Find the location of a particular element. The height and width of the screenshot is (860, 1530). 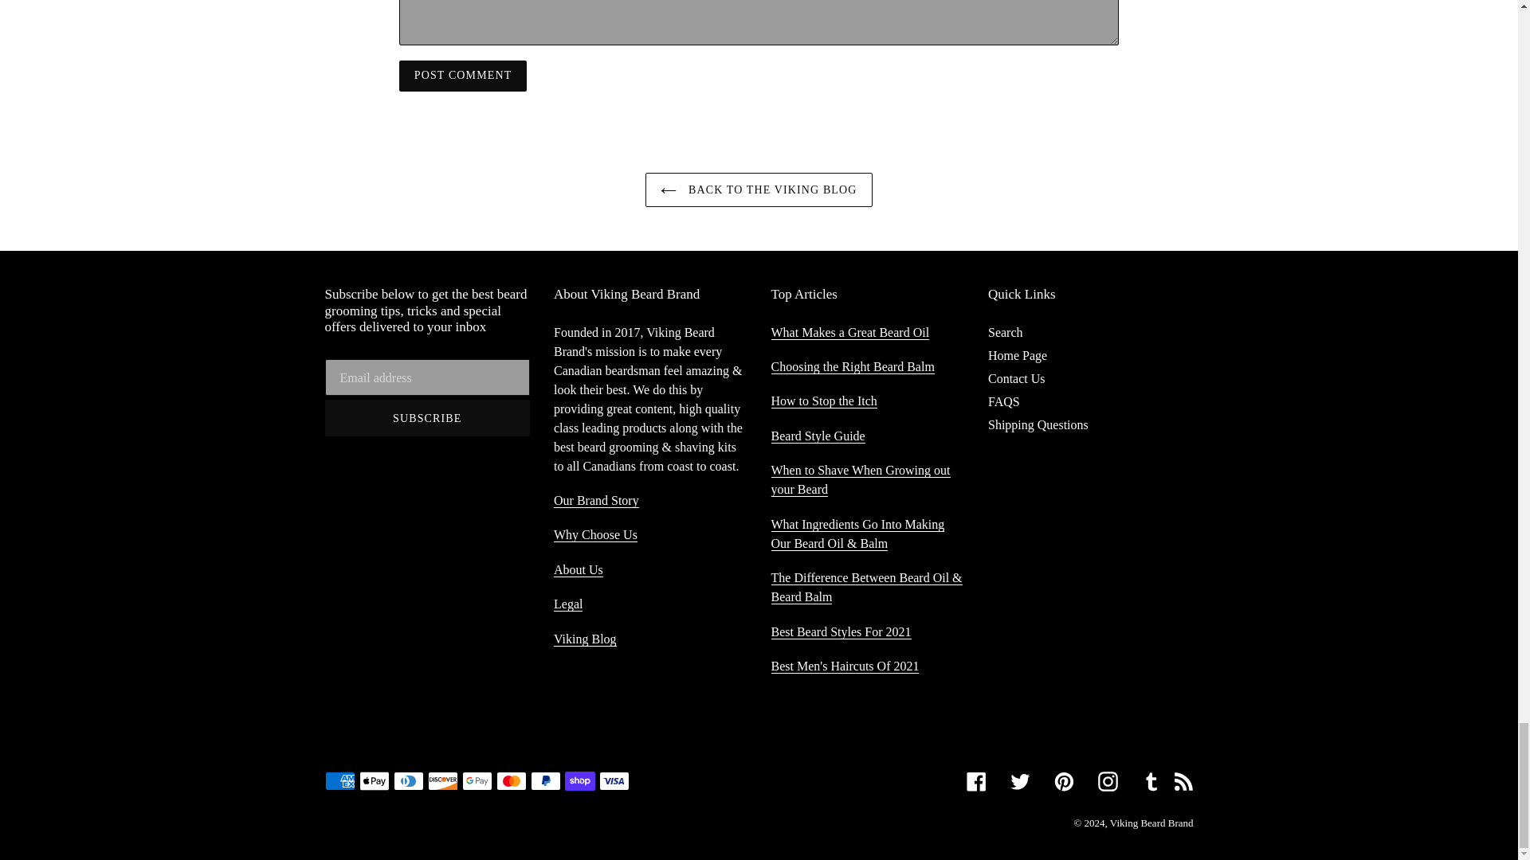

Our Brand Story is located at coordinates (596, 500).